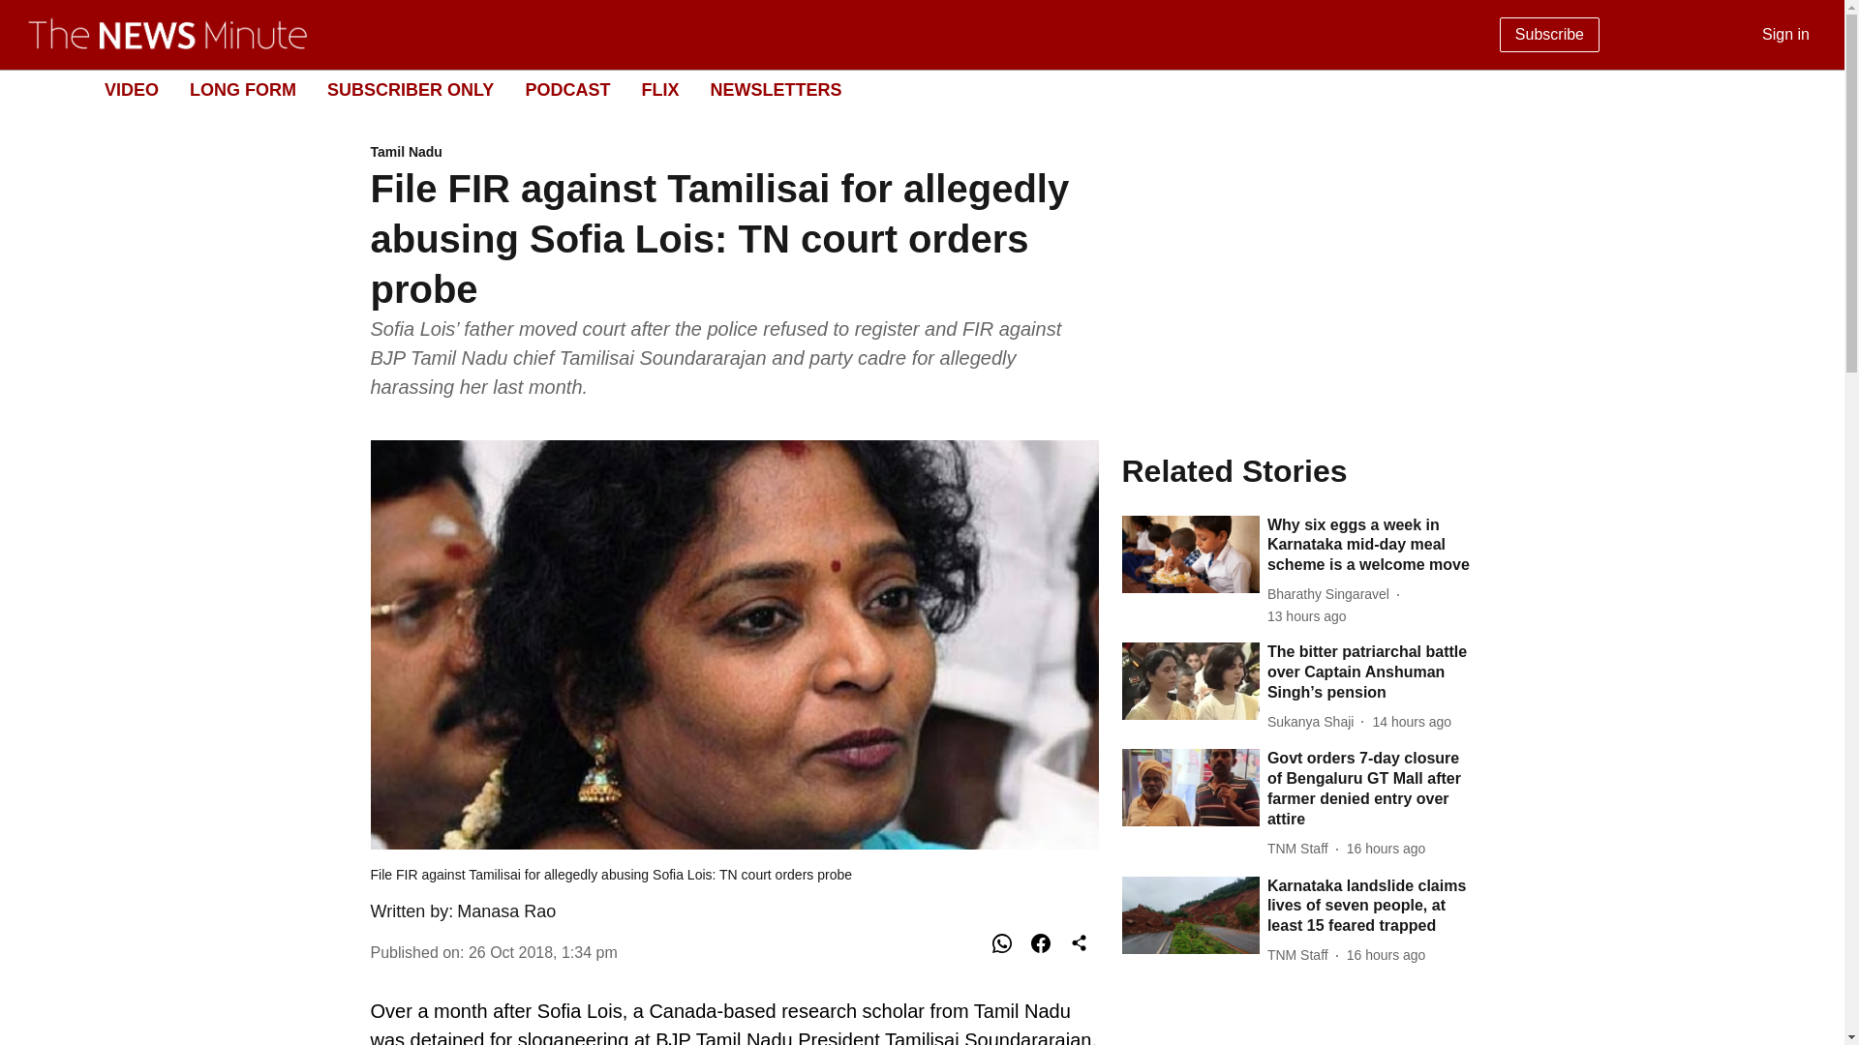 The image size is (1859, 1045). What do you see at coordinates (1297, 470) in the screenshot?
I see `Related Stories` at bounding box center [1297, 470].